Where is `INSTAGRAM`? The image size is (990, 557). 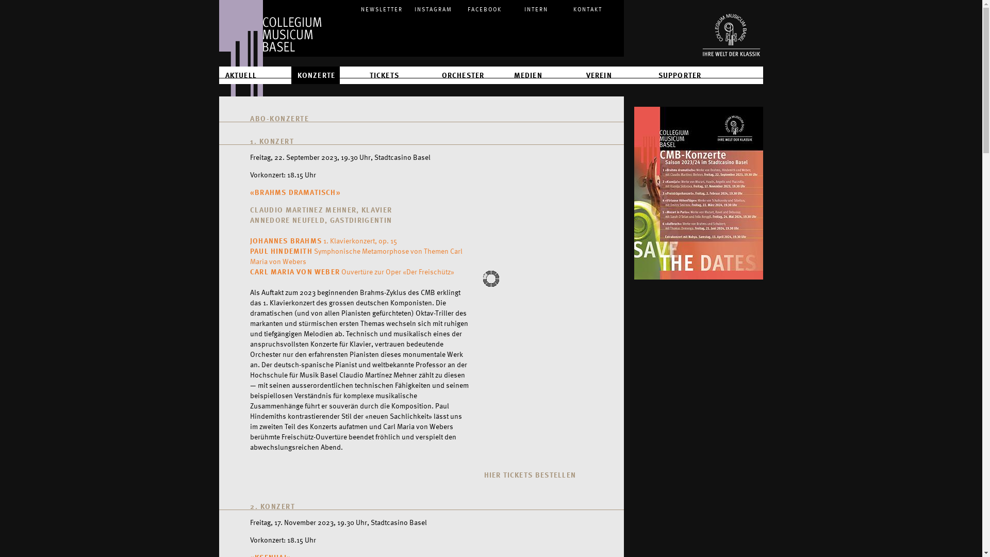 INSTAGRAM is located at coordinates (433, 8).